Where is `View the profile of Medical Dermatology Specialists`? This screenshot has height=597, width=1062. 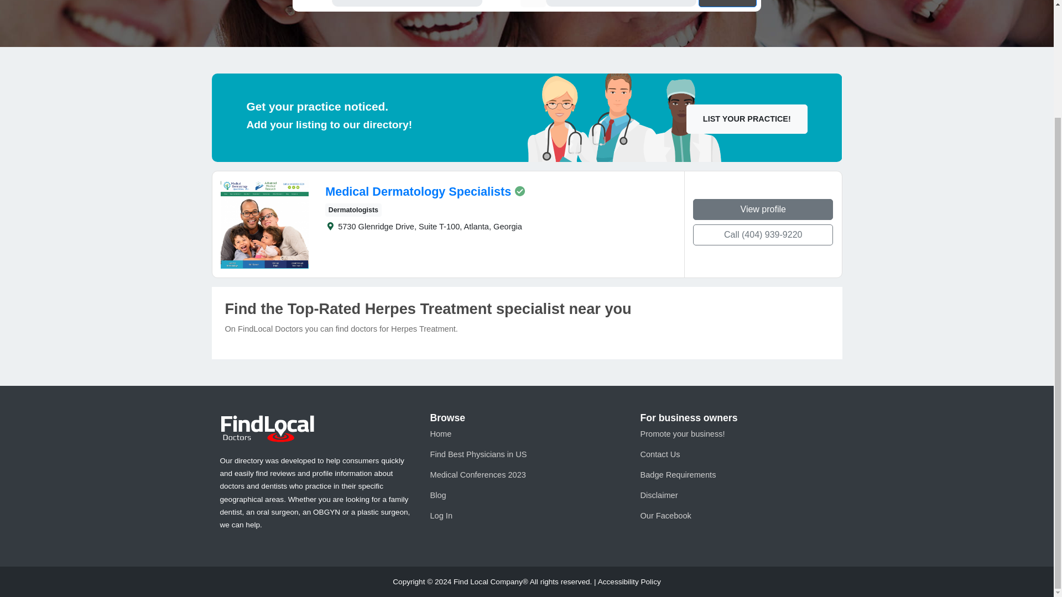
View the profile of Medical Dermatology Specialists is located at coordinates (418, 191).